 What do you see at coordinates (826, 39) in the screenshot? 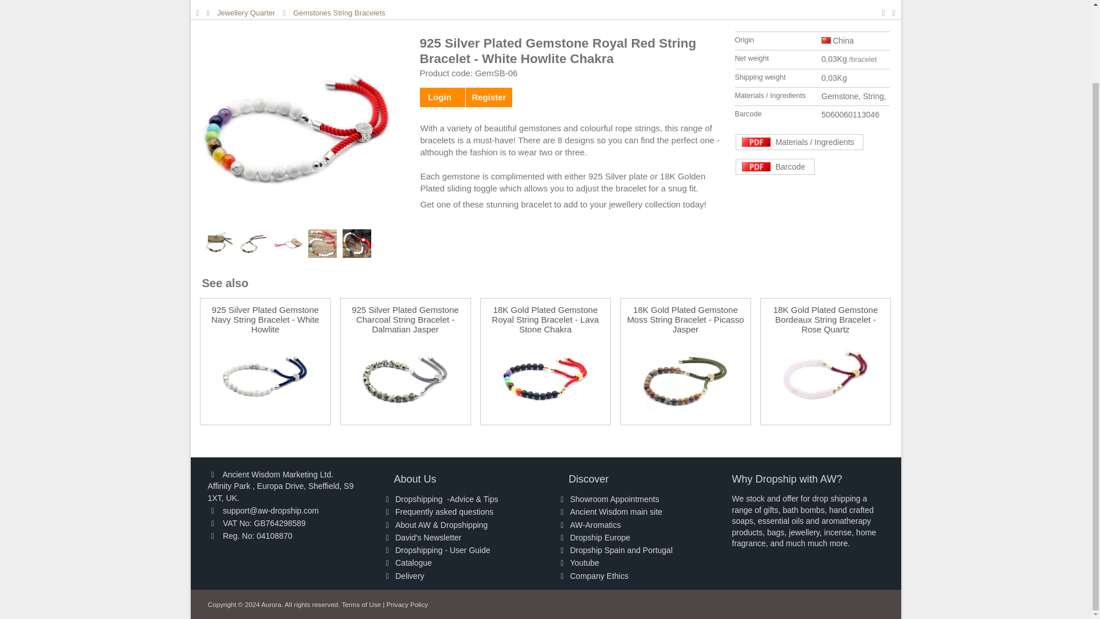
I see `CHN` at bounding box center [826, 39].